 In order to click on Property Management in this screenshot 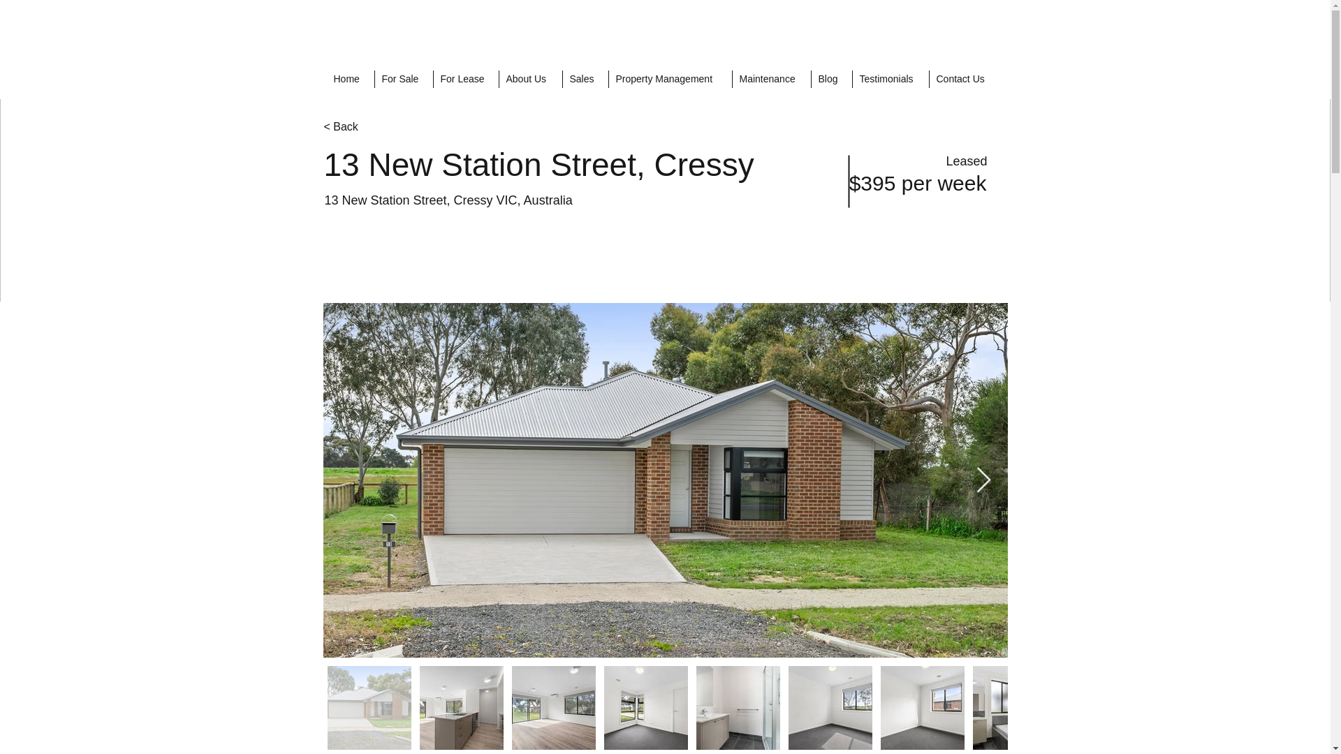, I will do `click(669, 80)`.